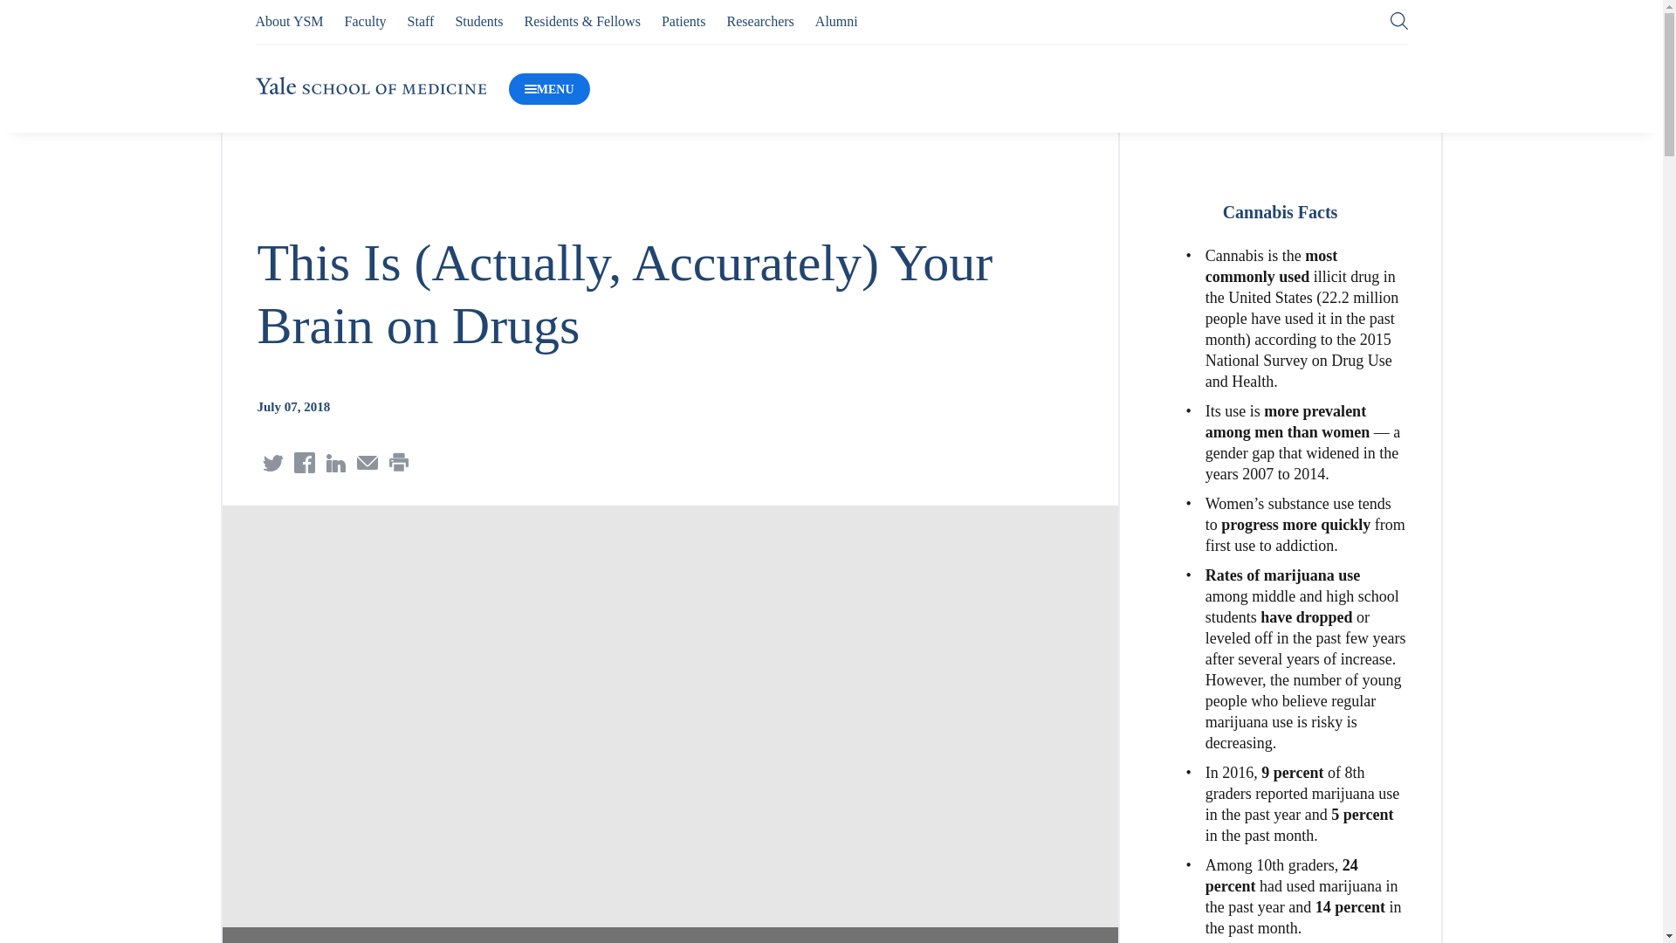 Image resolution: width=1676 pixels, height=943 pixels. What do you see at coordinates (366, 21) in the screenshot?
I see `Faculty` at bounding box center [366, 21].